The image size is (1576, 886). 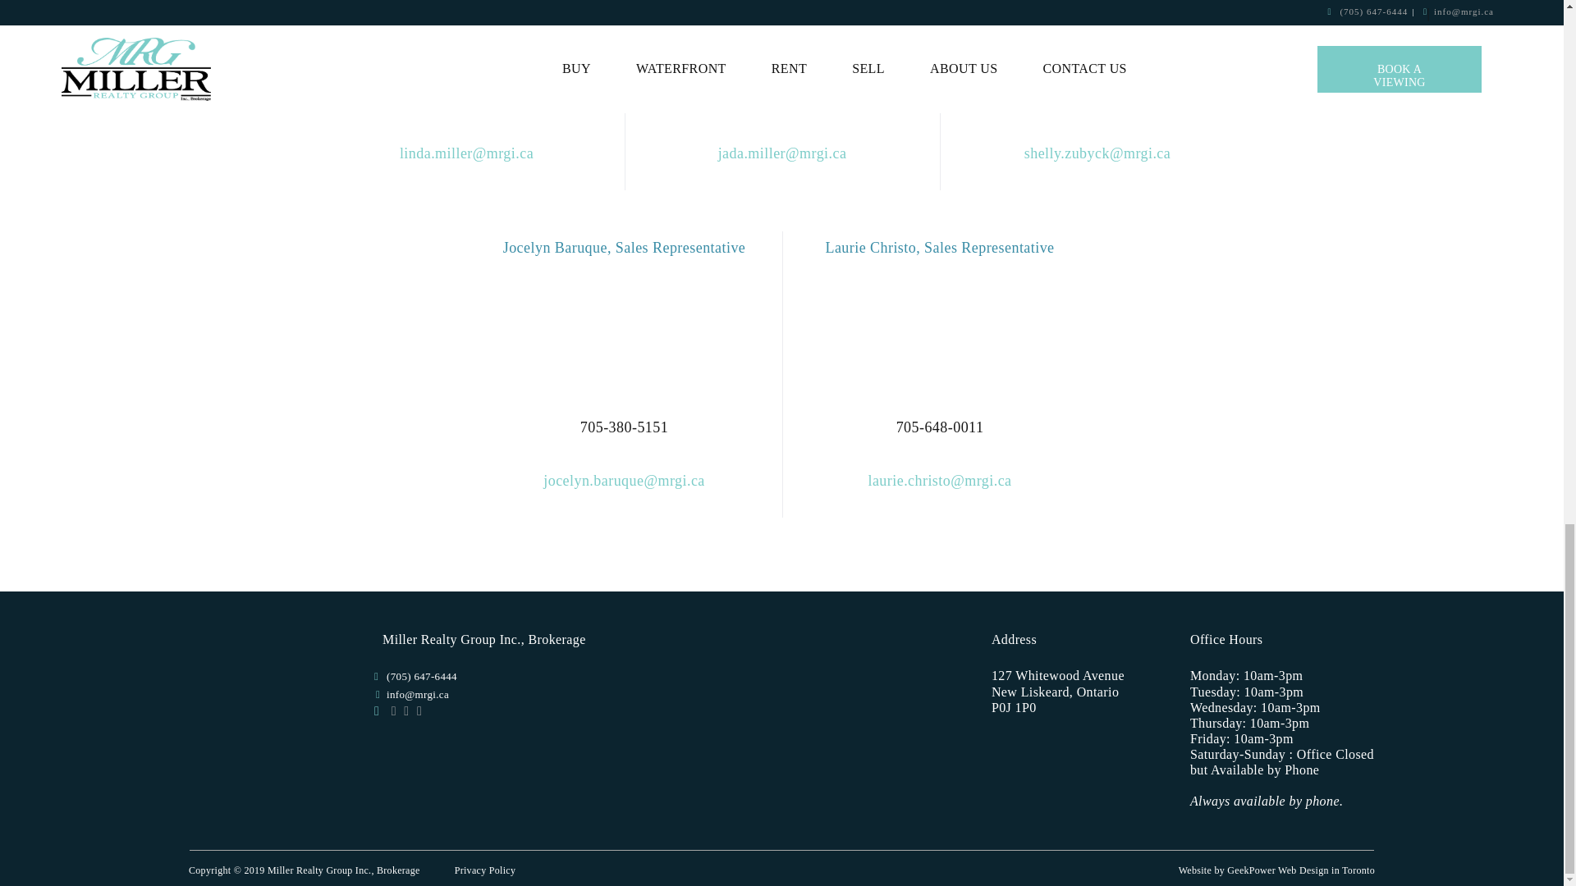 I want to click on Web Design in Toronto, so click(x=1326, y=870).